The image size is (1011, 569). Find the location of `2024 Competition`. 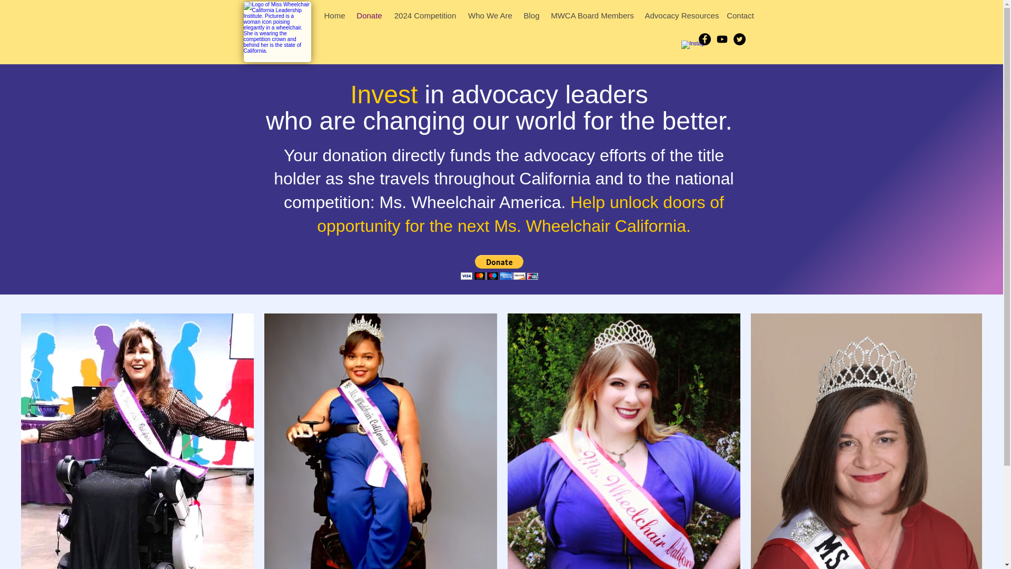

2024 Competition is located at coordinates (424, 16).